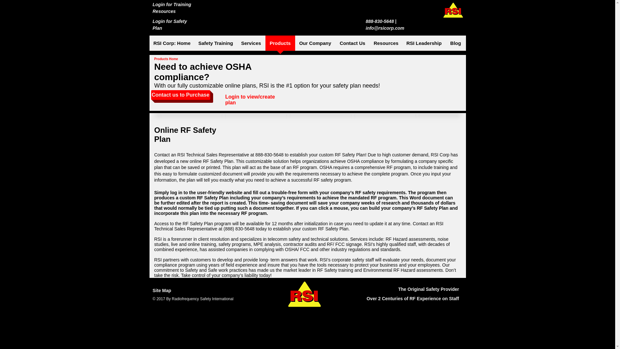 Image resolution: width=620 pixels, height=349 pixels. Describe the element at coordinates (166, 59) in the screenshot. I see `Products Home` at that location.